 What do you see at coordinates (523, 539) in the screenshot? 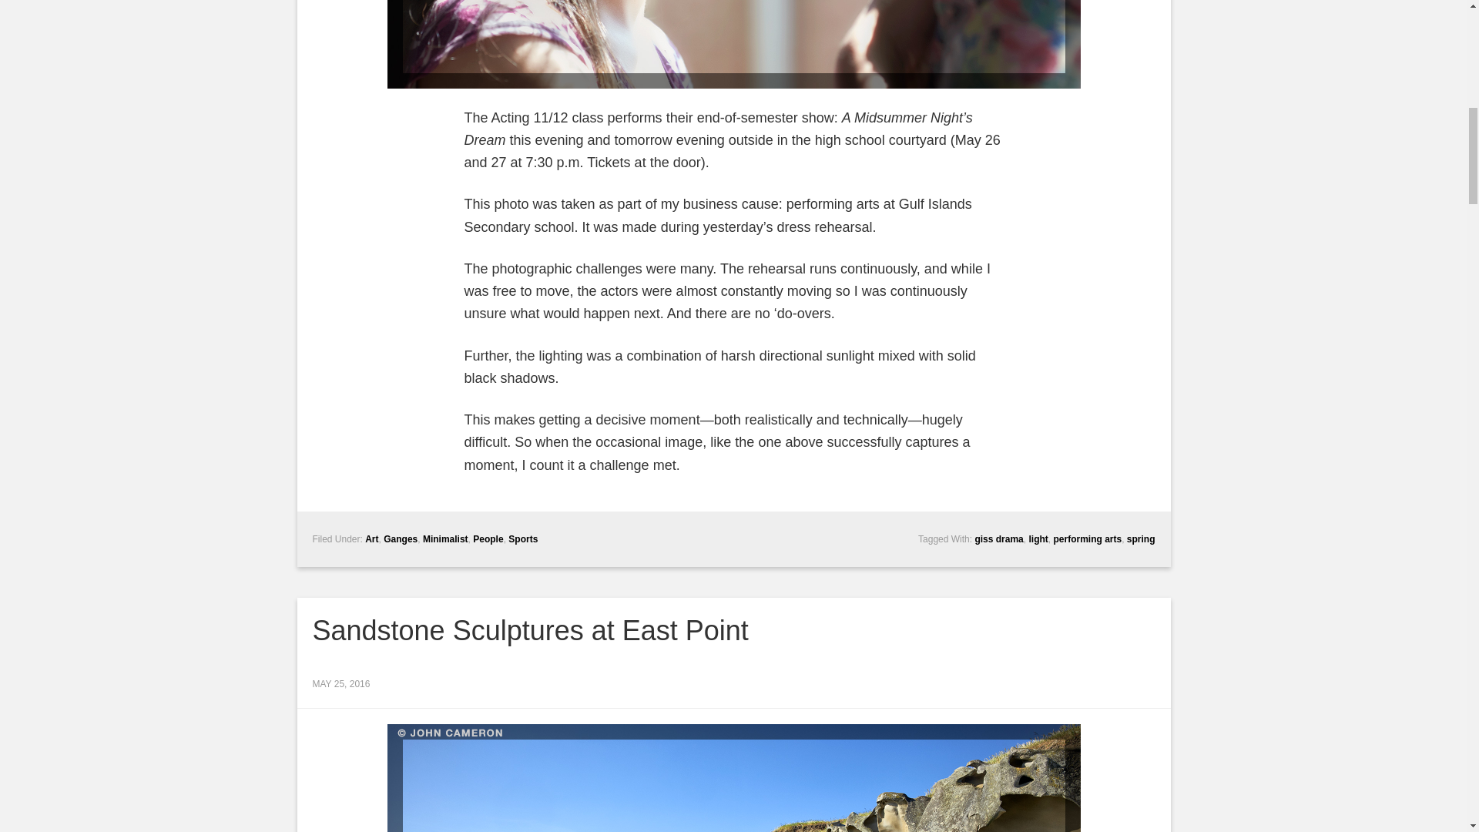
I see `Sports` at bounding box center [523, 539].